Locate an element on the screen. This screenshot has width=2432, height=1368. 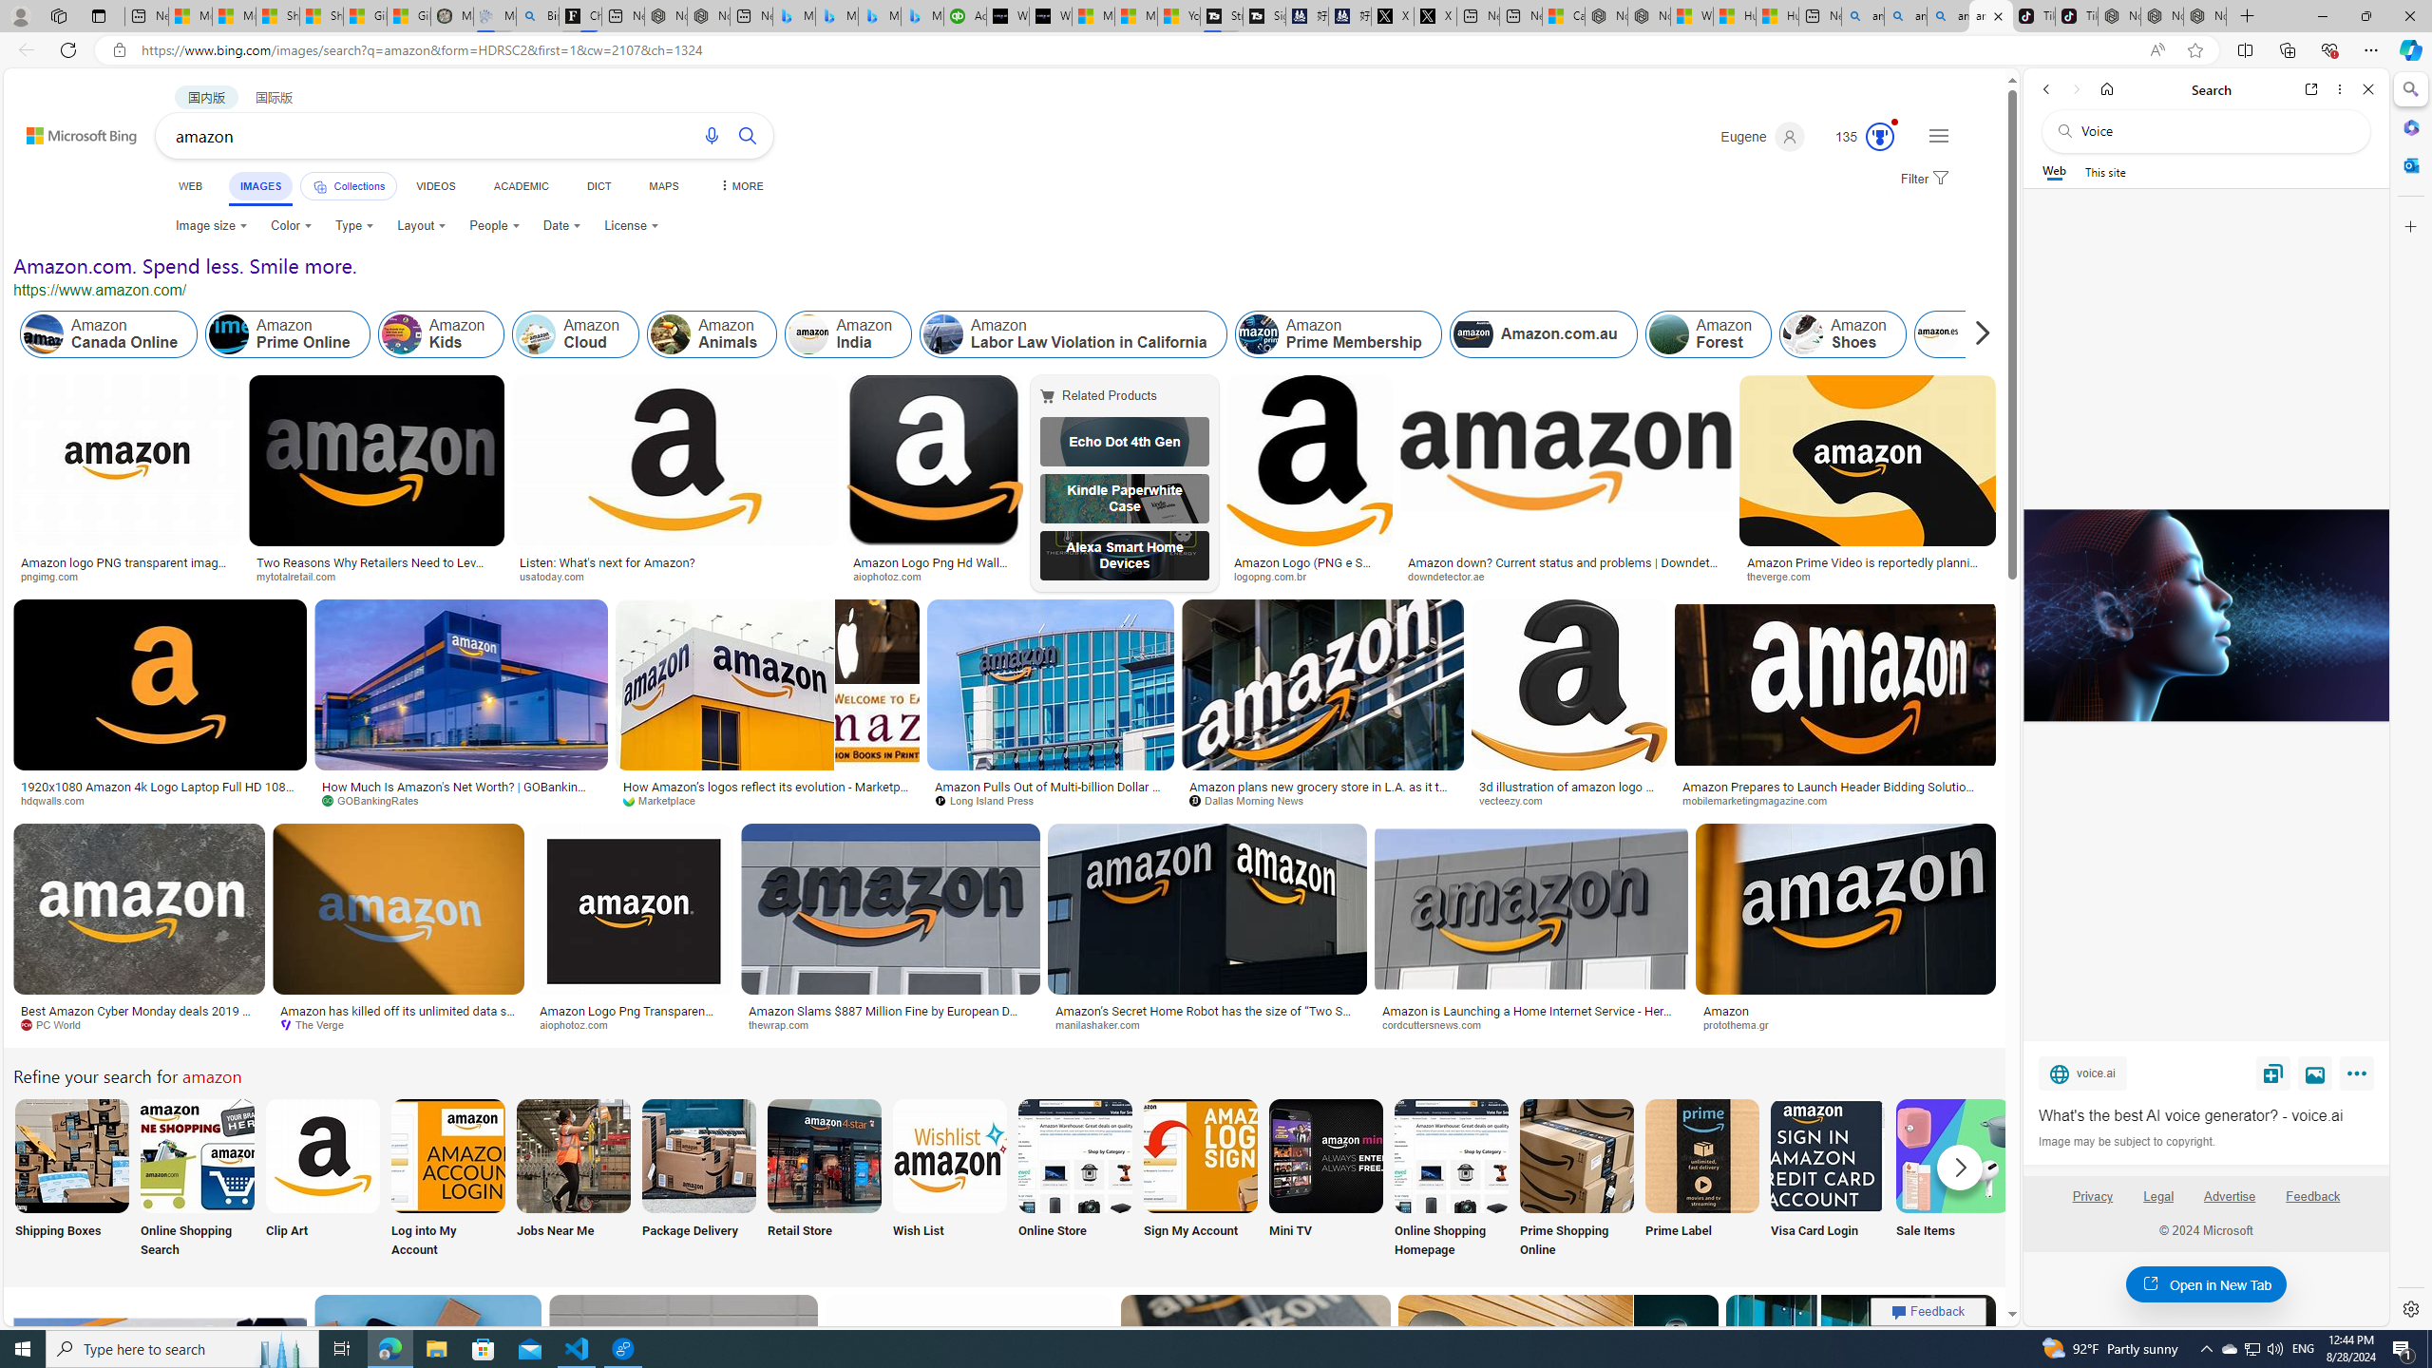
Amazon Retail Store Retail Store is located at coordinates (824, 1180).